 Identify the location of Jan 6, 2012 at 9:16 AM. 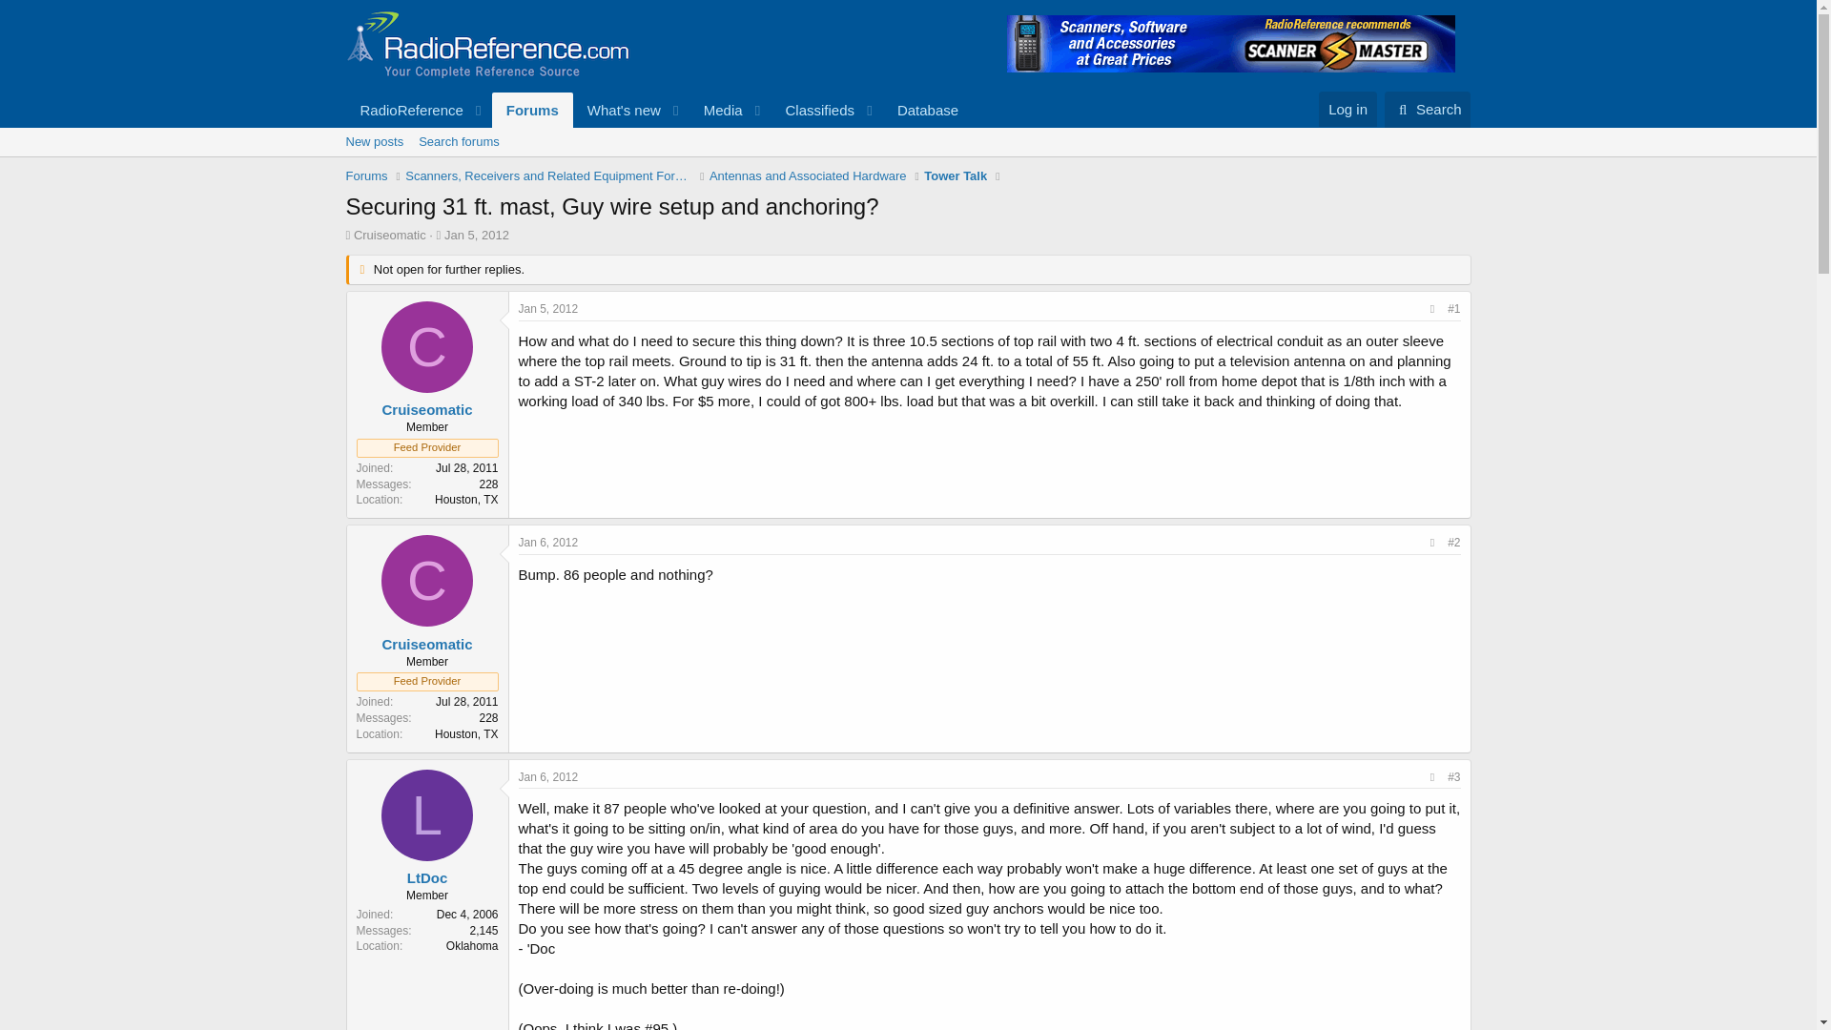
(547, 776).